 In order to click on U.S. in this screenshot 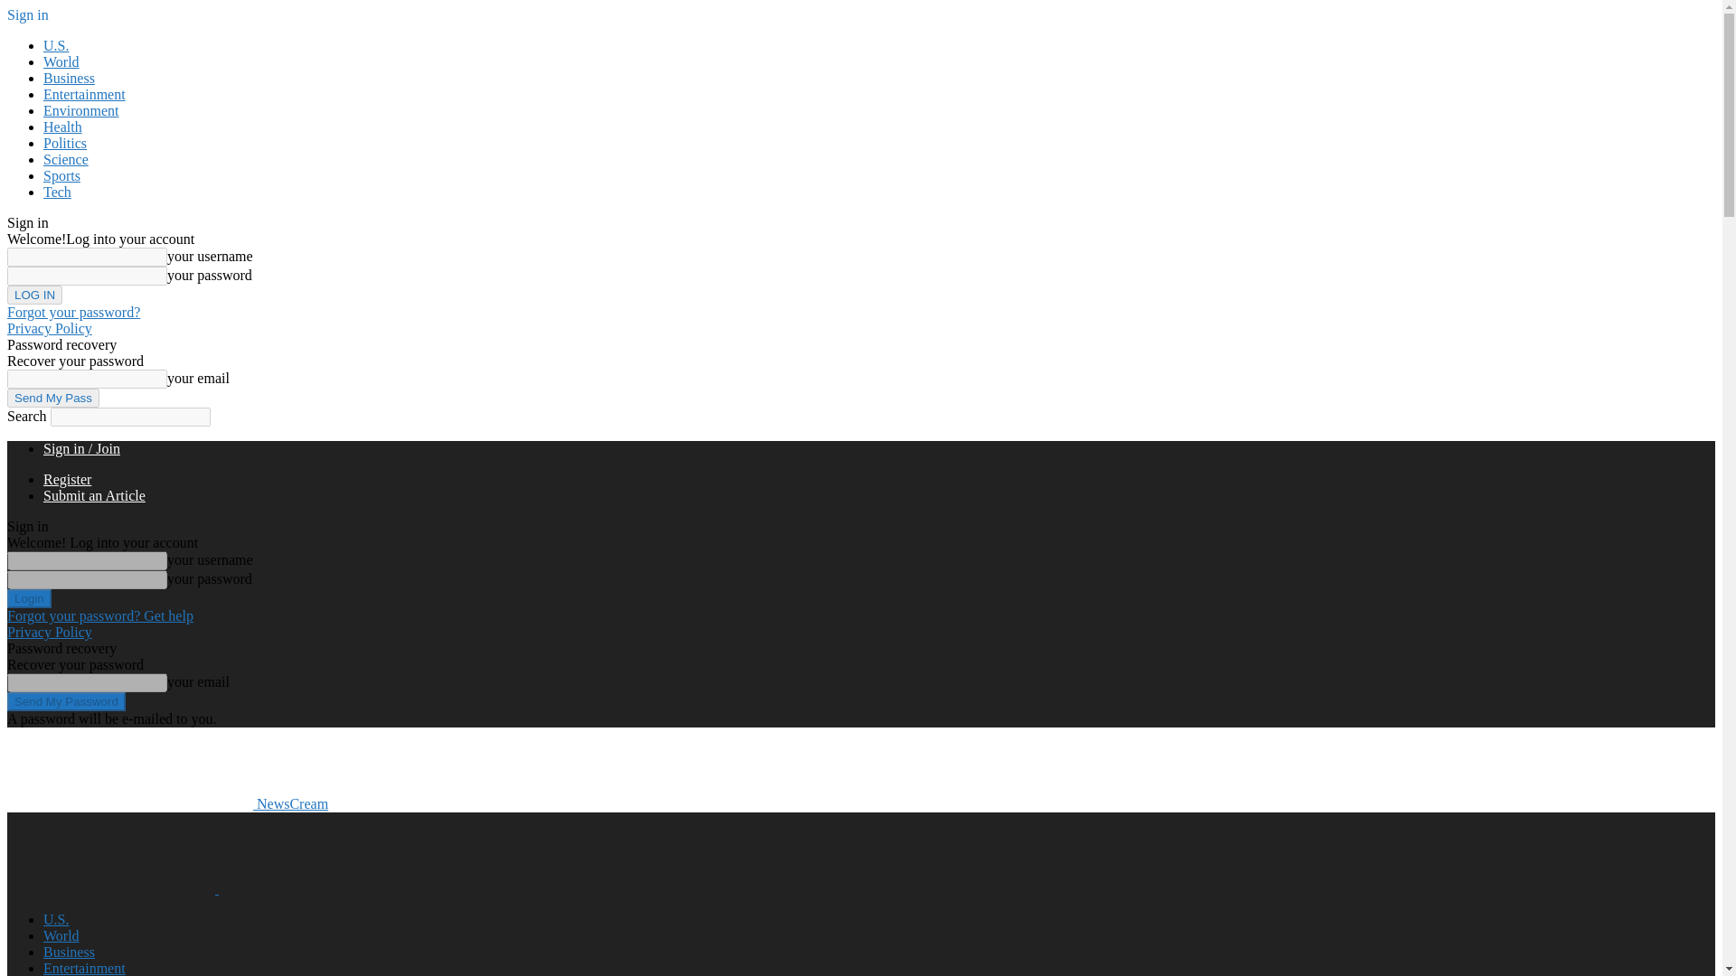, I will do `click(56, 45)`.